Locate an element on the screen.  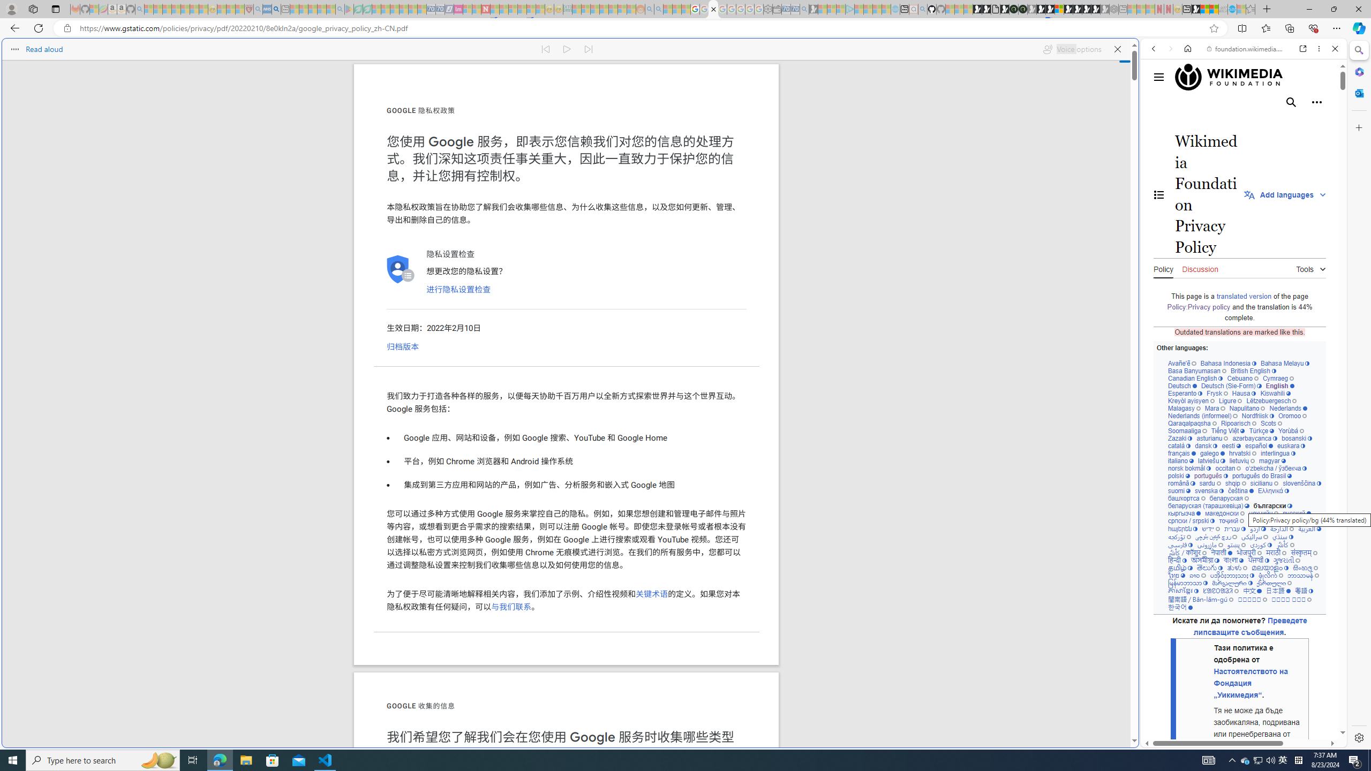
Deutsch (Sie-Form) is located at coordinates (1231, 385).